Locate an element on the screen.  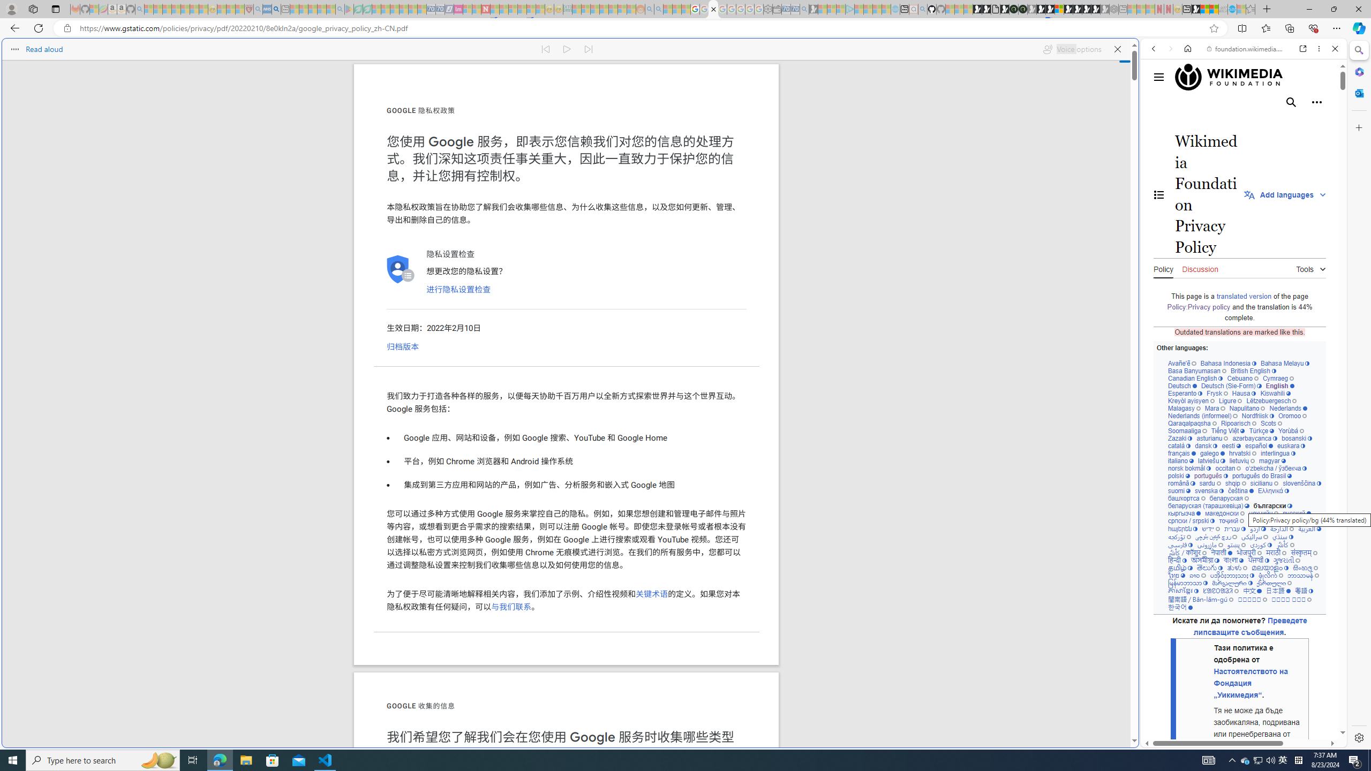
Deutsch (Sie-Form) is located at coordinates (1231, 385).